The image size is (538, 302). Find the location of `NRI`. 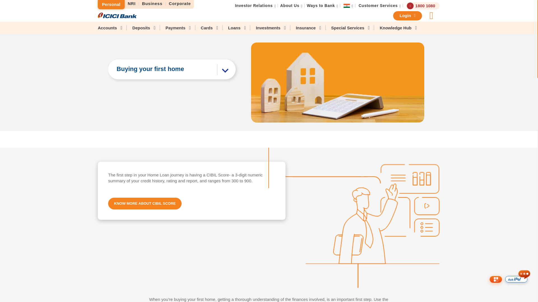

NRI is located at coordinates (132, 4).